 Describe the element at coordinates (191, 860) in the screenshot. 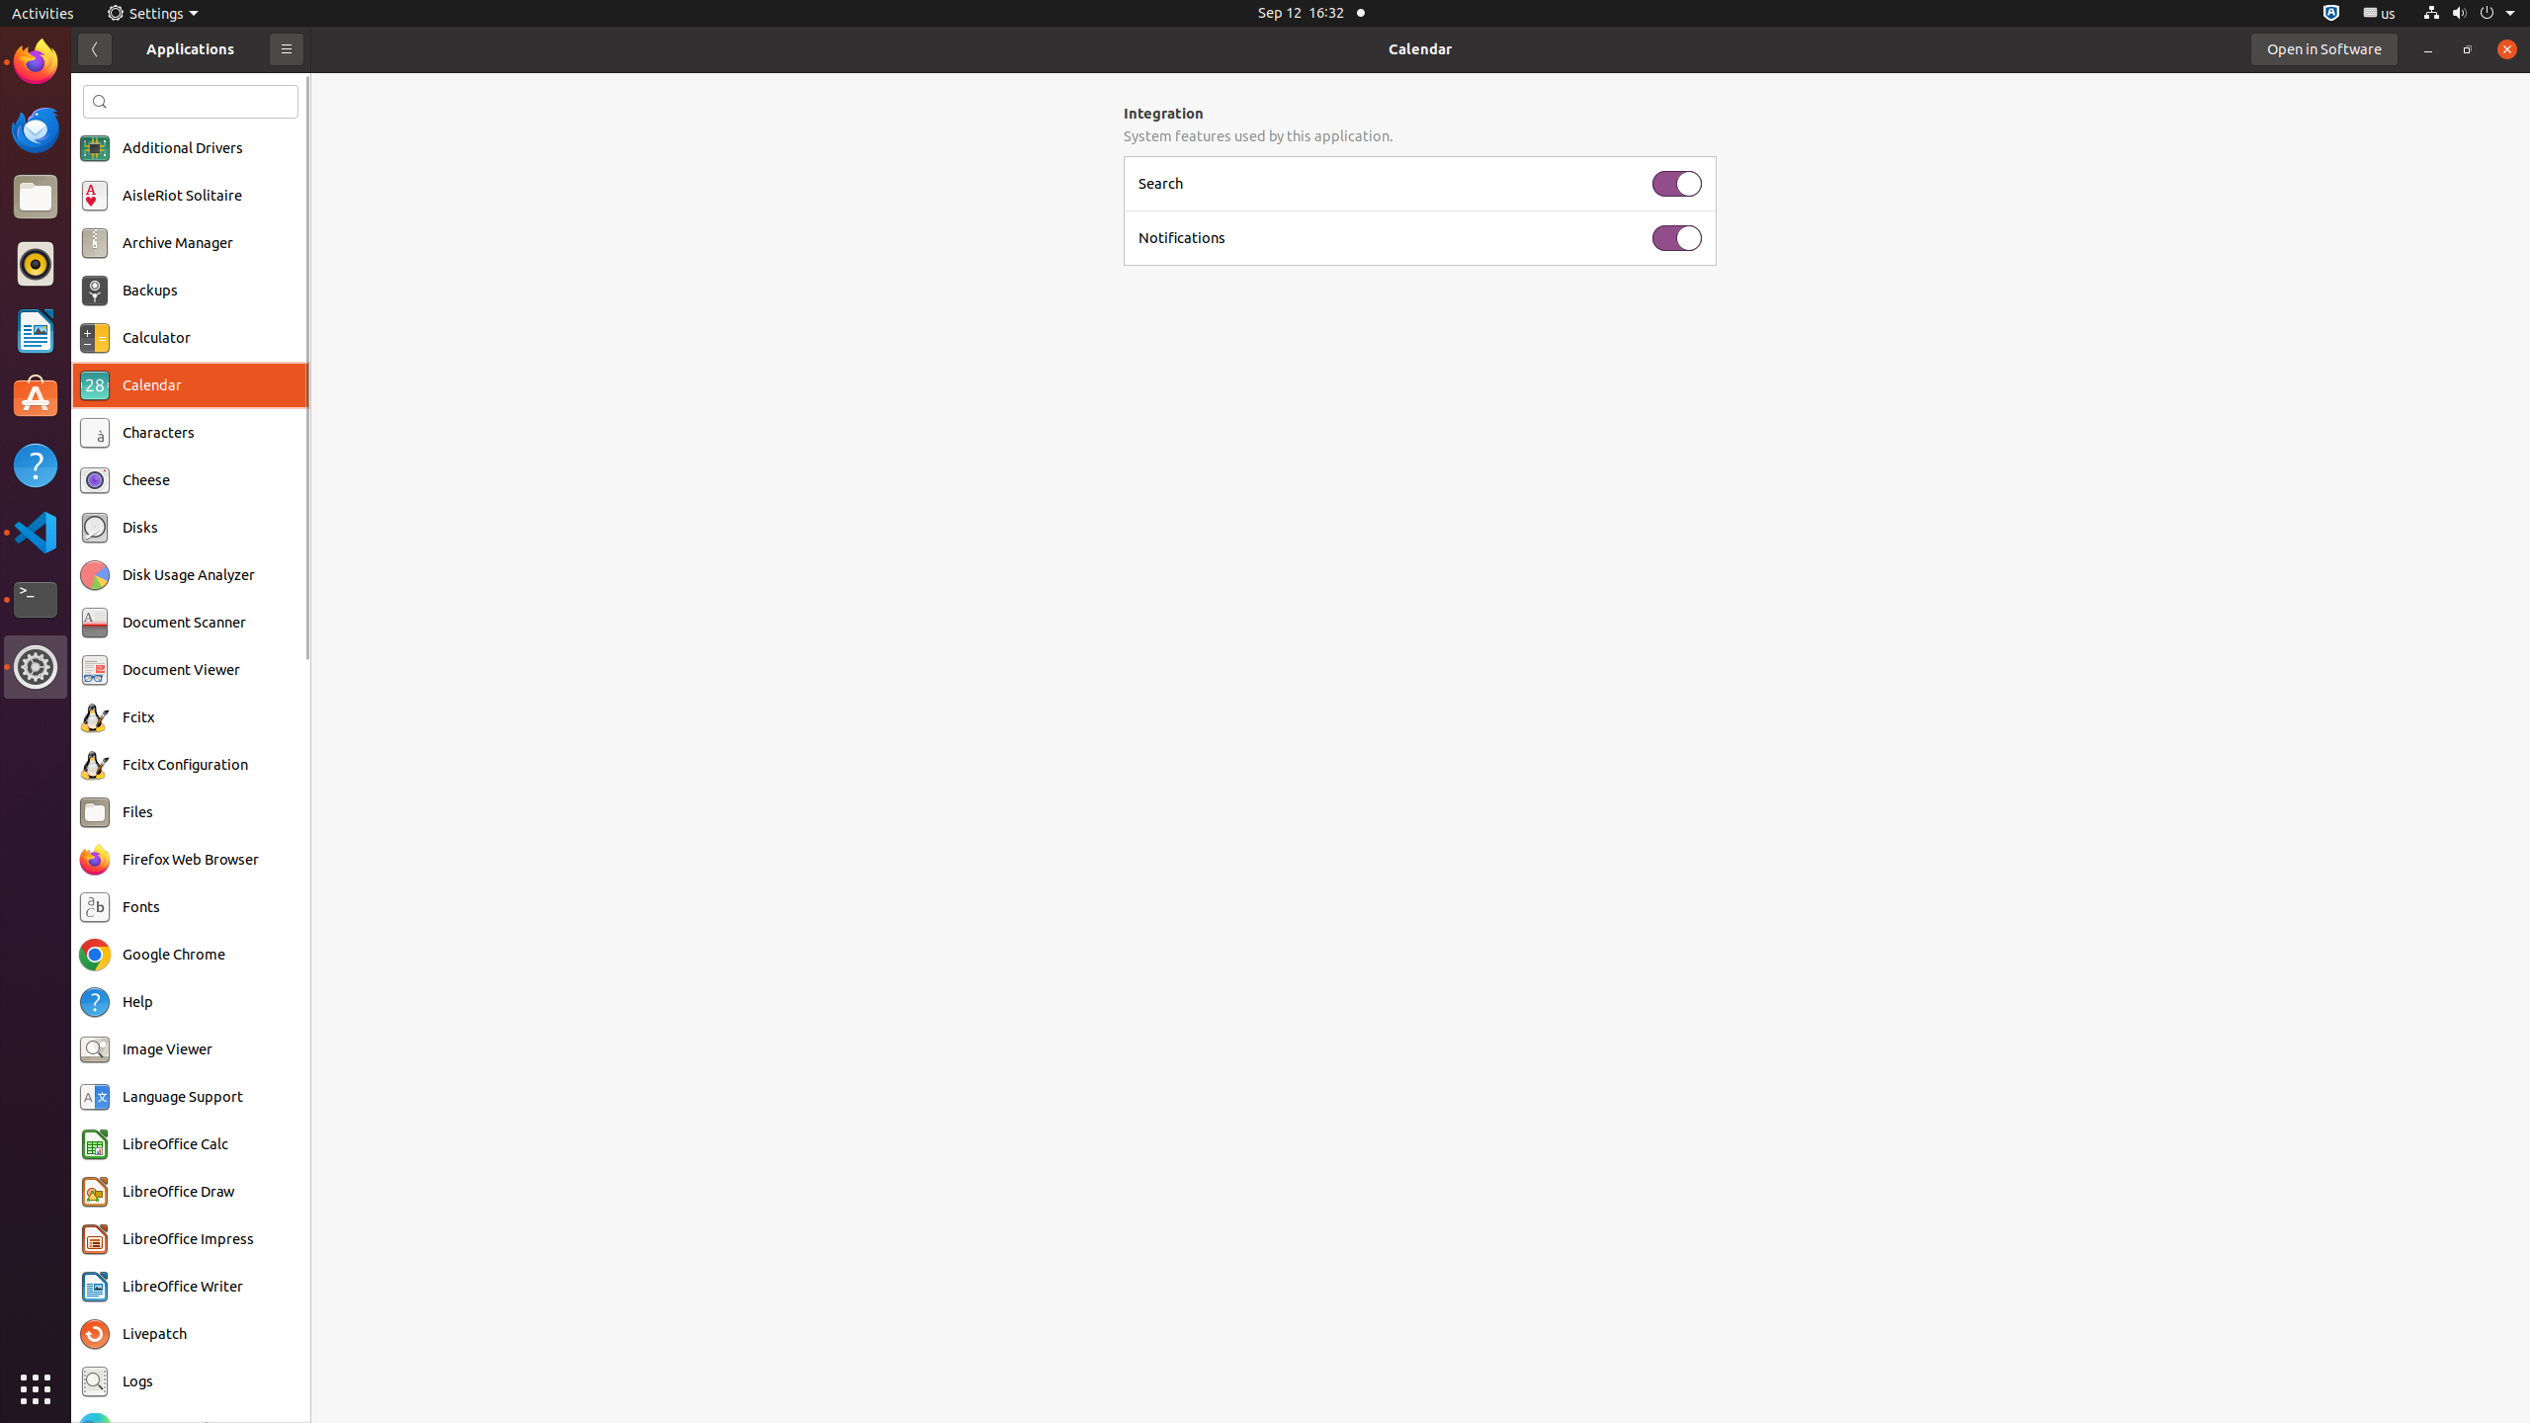

I see `Firefox Web Browser` at that location.